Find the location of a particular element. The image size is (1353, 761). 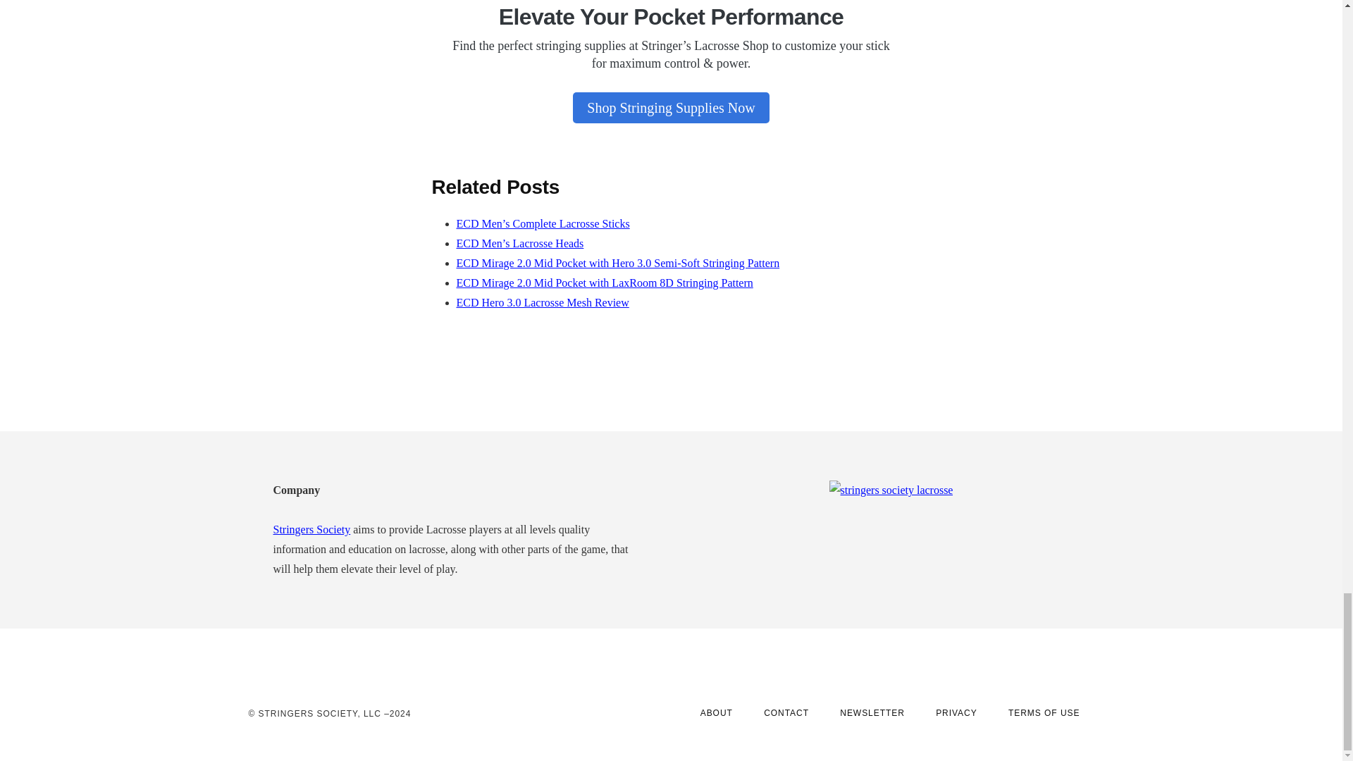

ABOUT is located at coordinates (716, 713).